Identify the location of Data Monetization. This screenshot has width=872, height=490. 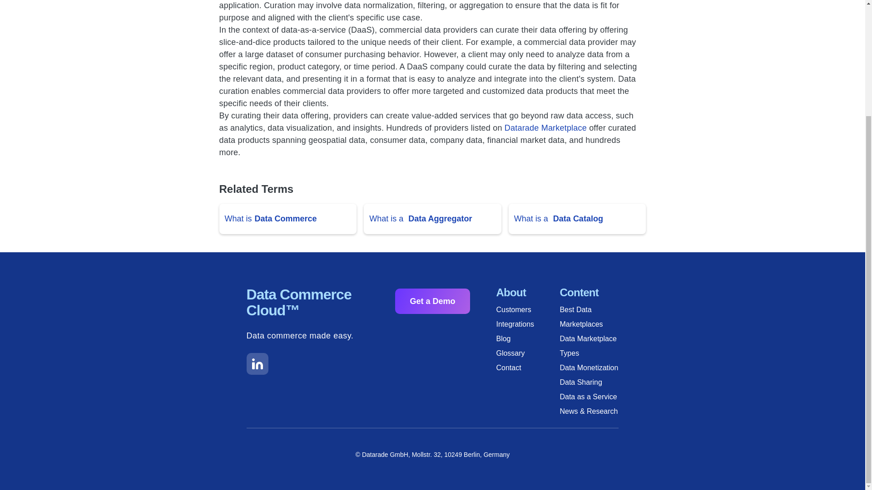
(591, 367).